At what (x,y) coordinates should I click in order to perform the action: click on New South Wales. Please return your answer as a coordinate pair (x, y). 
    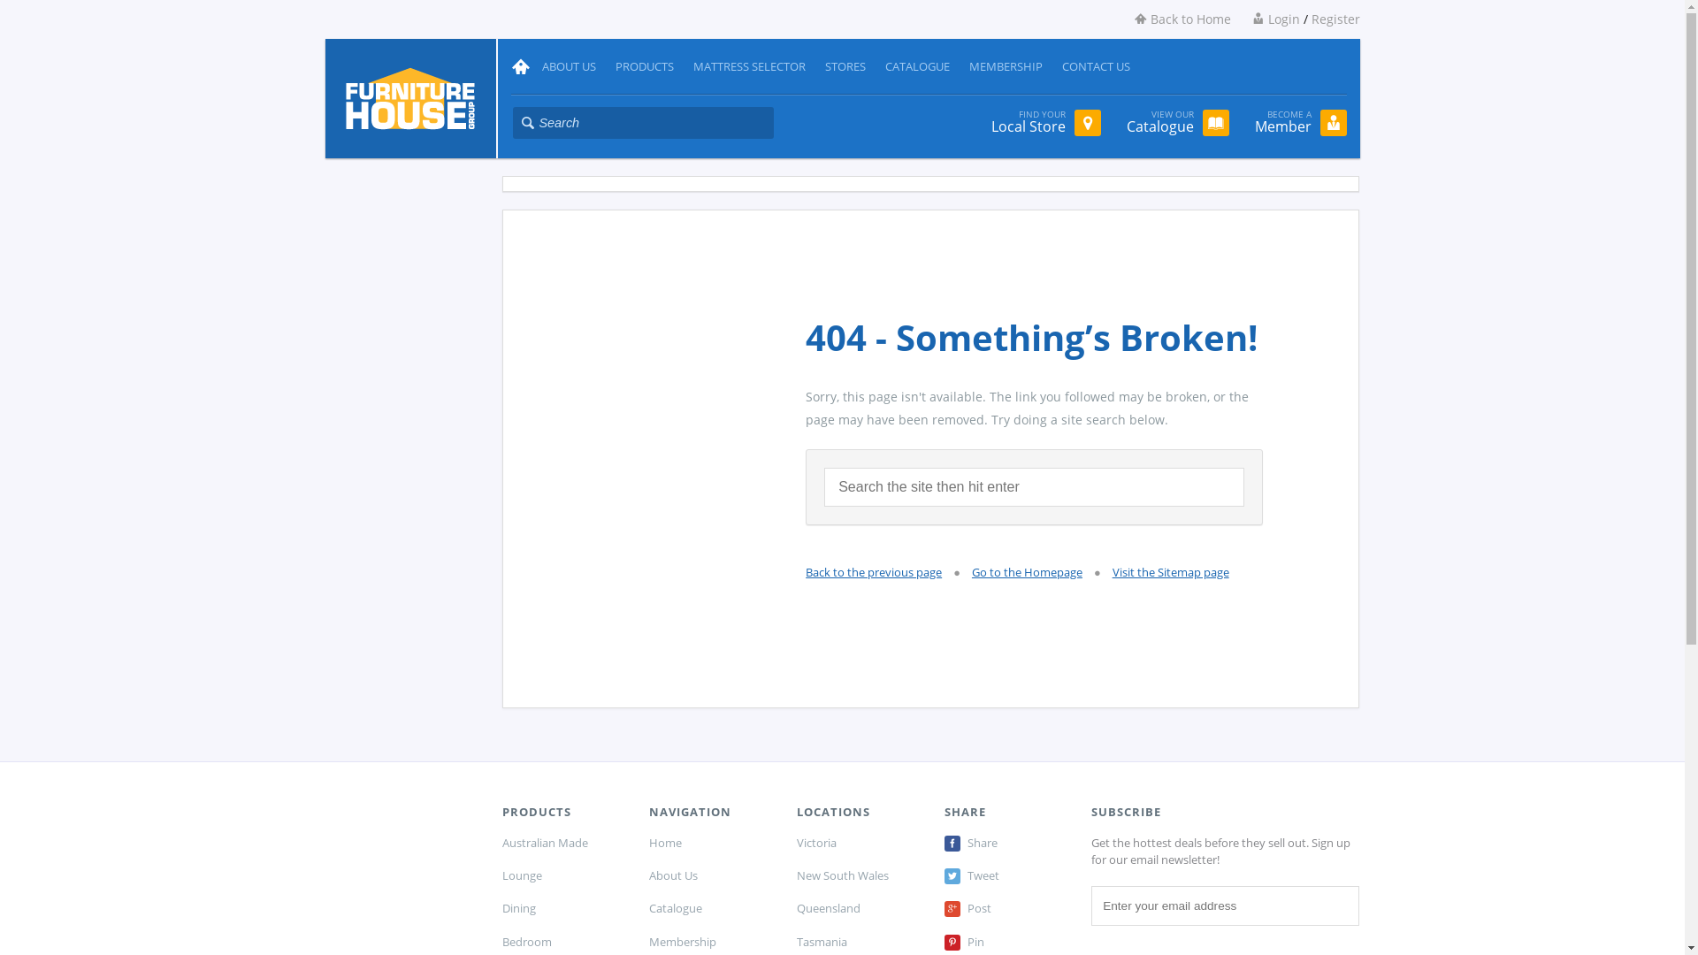
    Looking at the image, I should click on (858, 875).